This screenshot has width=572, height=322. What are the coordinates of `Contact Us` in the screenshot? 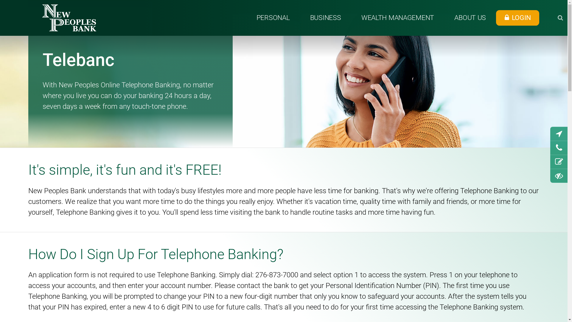 It's located at (559, 148).